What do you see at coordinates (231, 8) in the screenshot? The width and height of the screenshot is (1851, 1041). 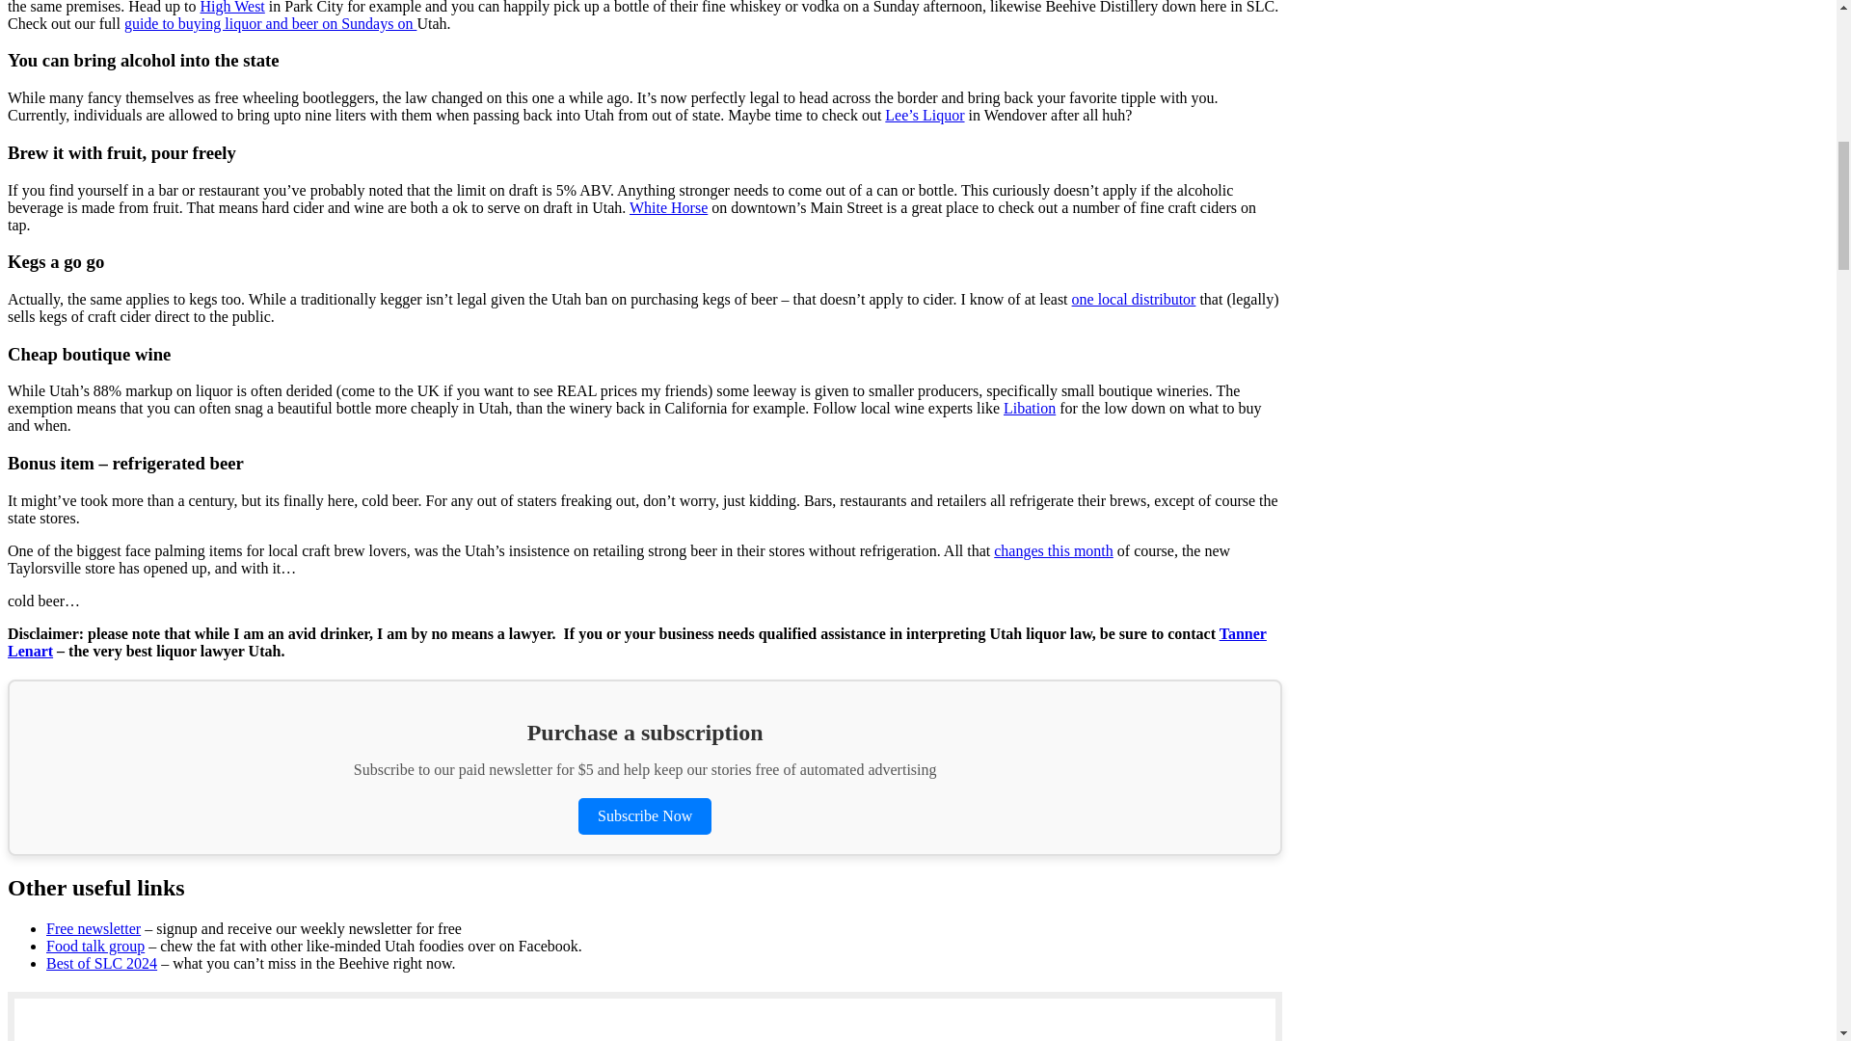 I see `High West` at bounding box center [231, 8].